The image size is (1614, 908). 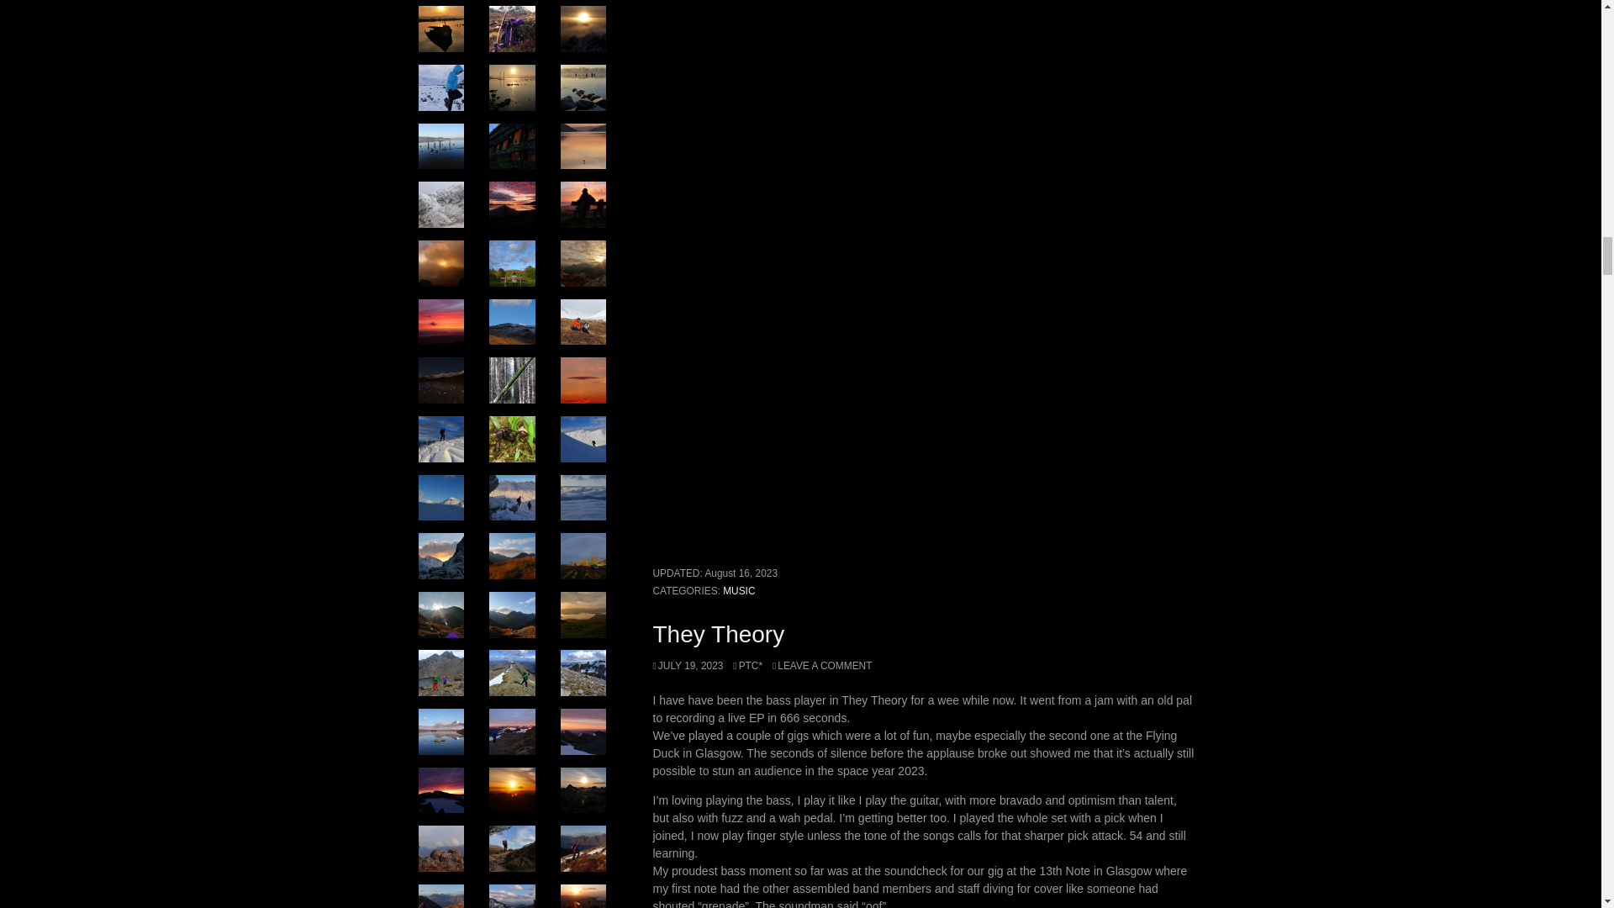 What do you see at coordinates (718, 634) in the screenshot?
I see `They Theory` at bounding box center [718, 634].